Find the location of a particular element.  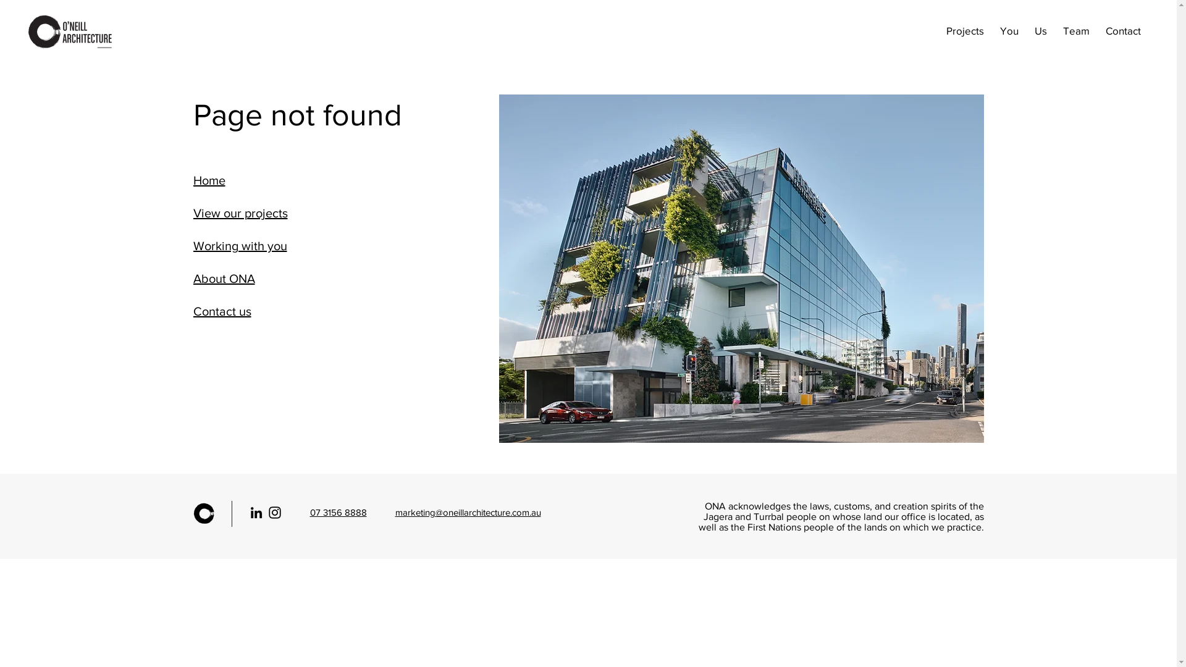

View our projects is located at coordinates (245, 213).